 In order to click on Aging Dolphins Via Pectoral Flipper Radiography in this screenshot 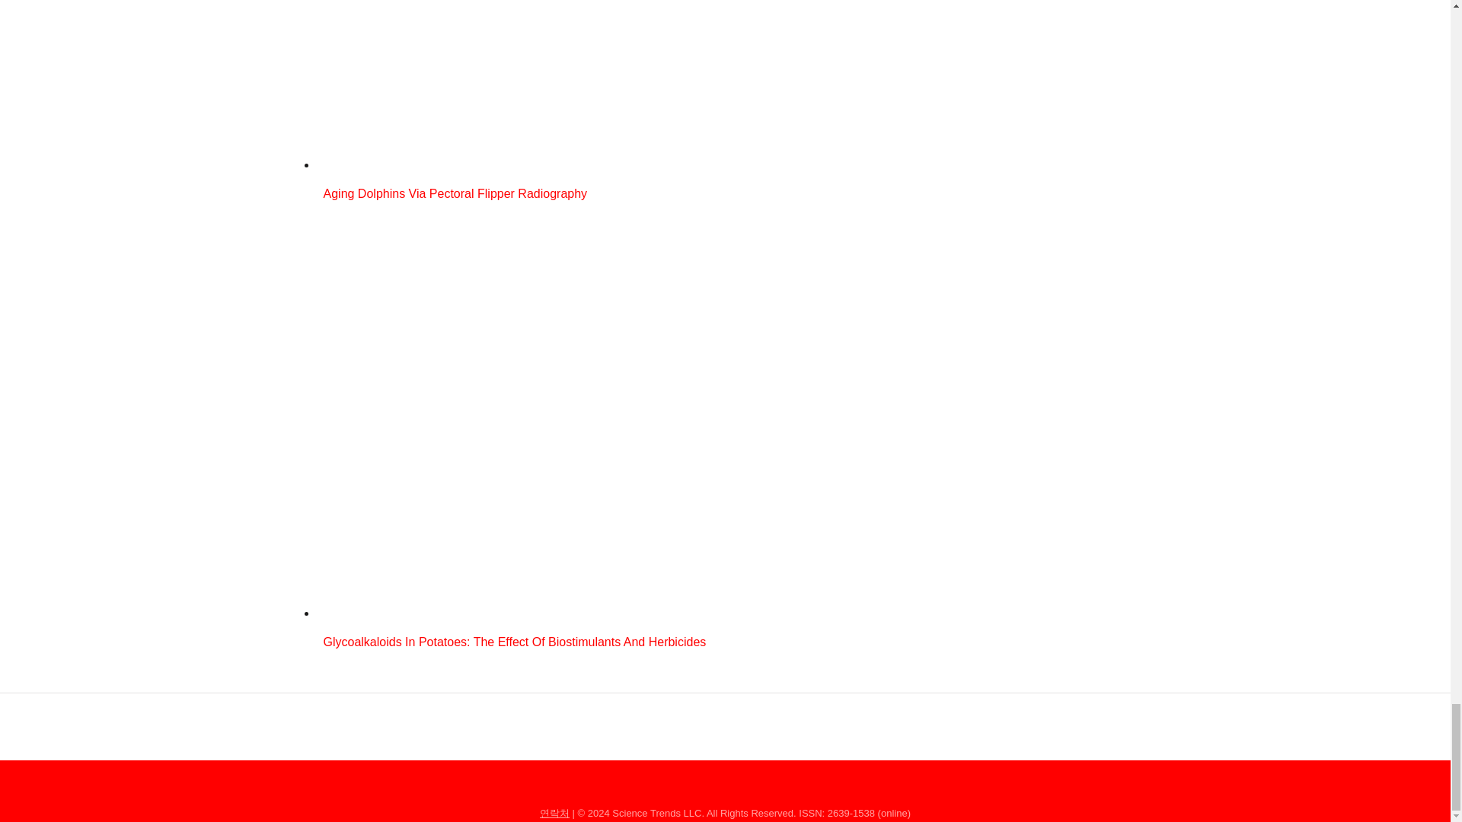, I will do `click(620, 164)`.